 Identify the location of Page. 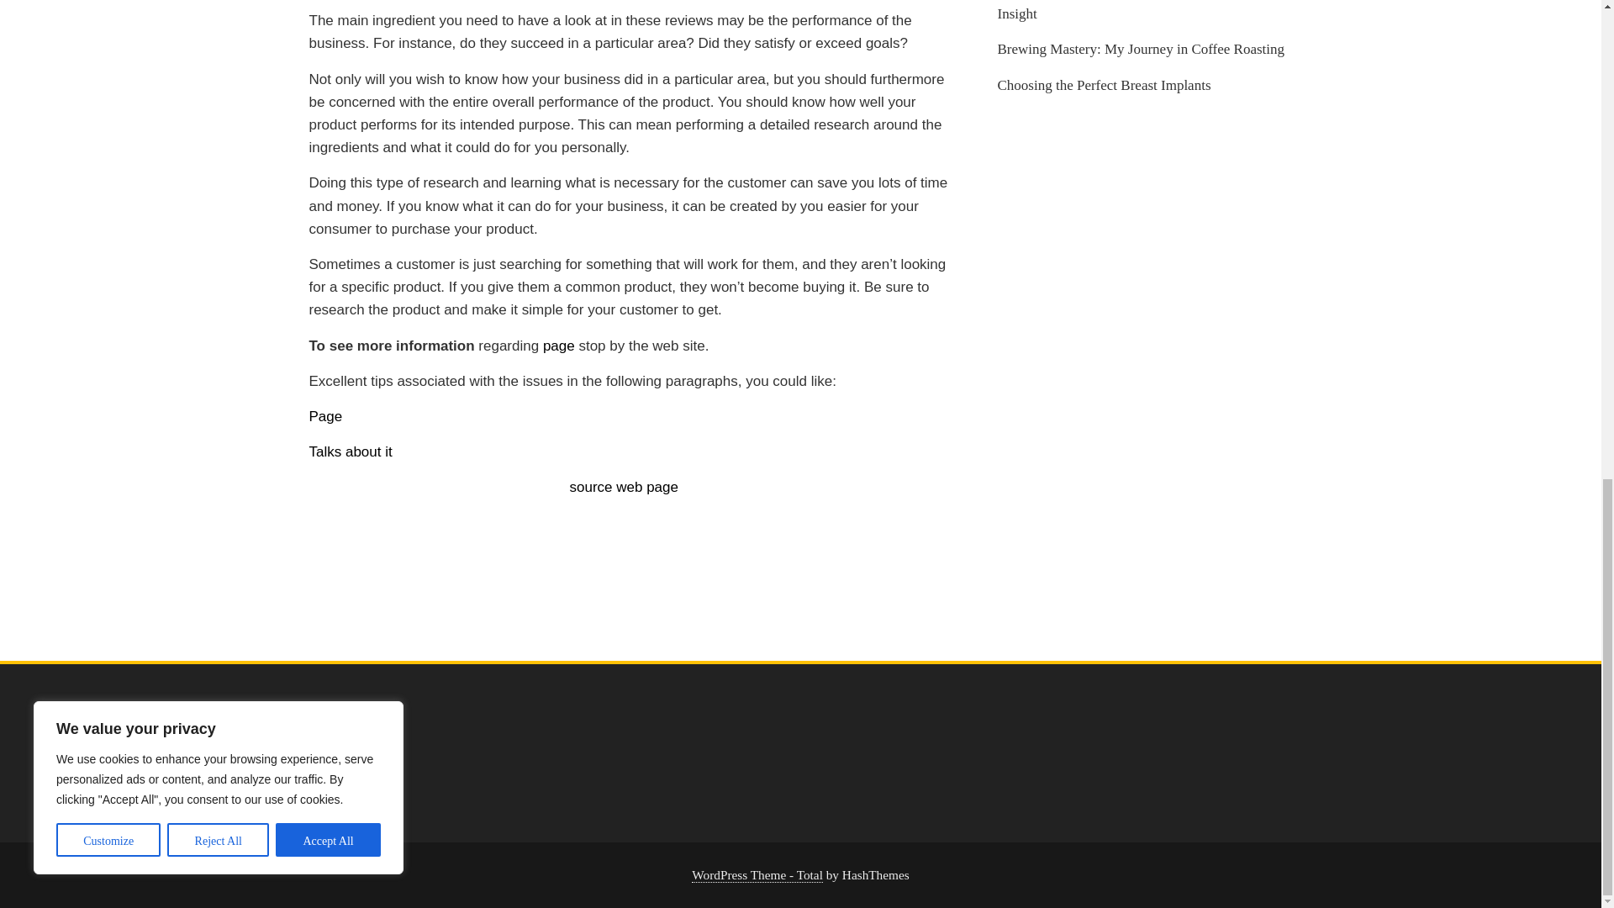
(326, 417).